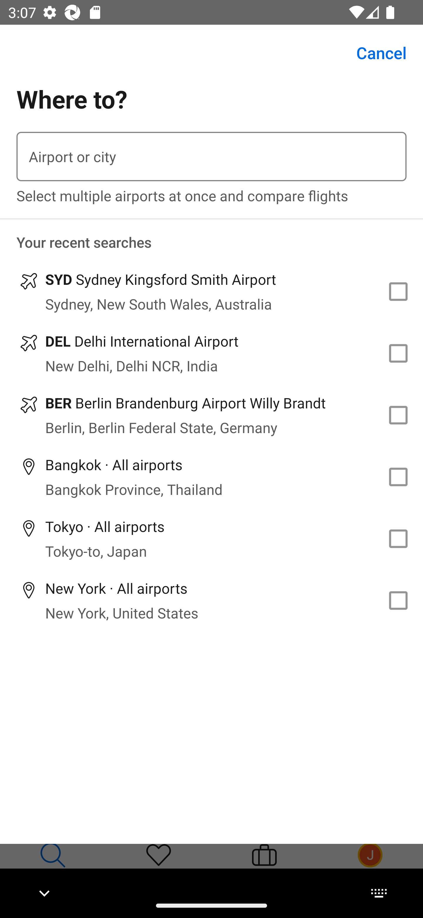 The image size is (423, 918). Describe the element at coordinates (211, 477) in the screenshot. I see `Bangkok · All airports Bangkok Province, Thailand` at that location.